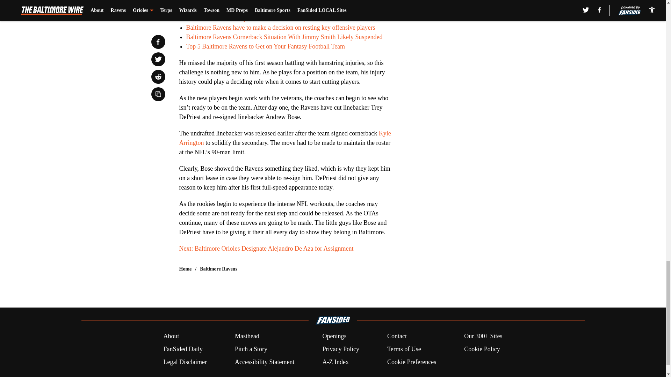 This screenshot has height=377, width=671. What do you see at coordinates (284, 138) in the screenshot?
I see `Kyle Arrington` at bounding box center [284, 138].